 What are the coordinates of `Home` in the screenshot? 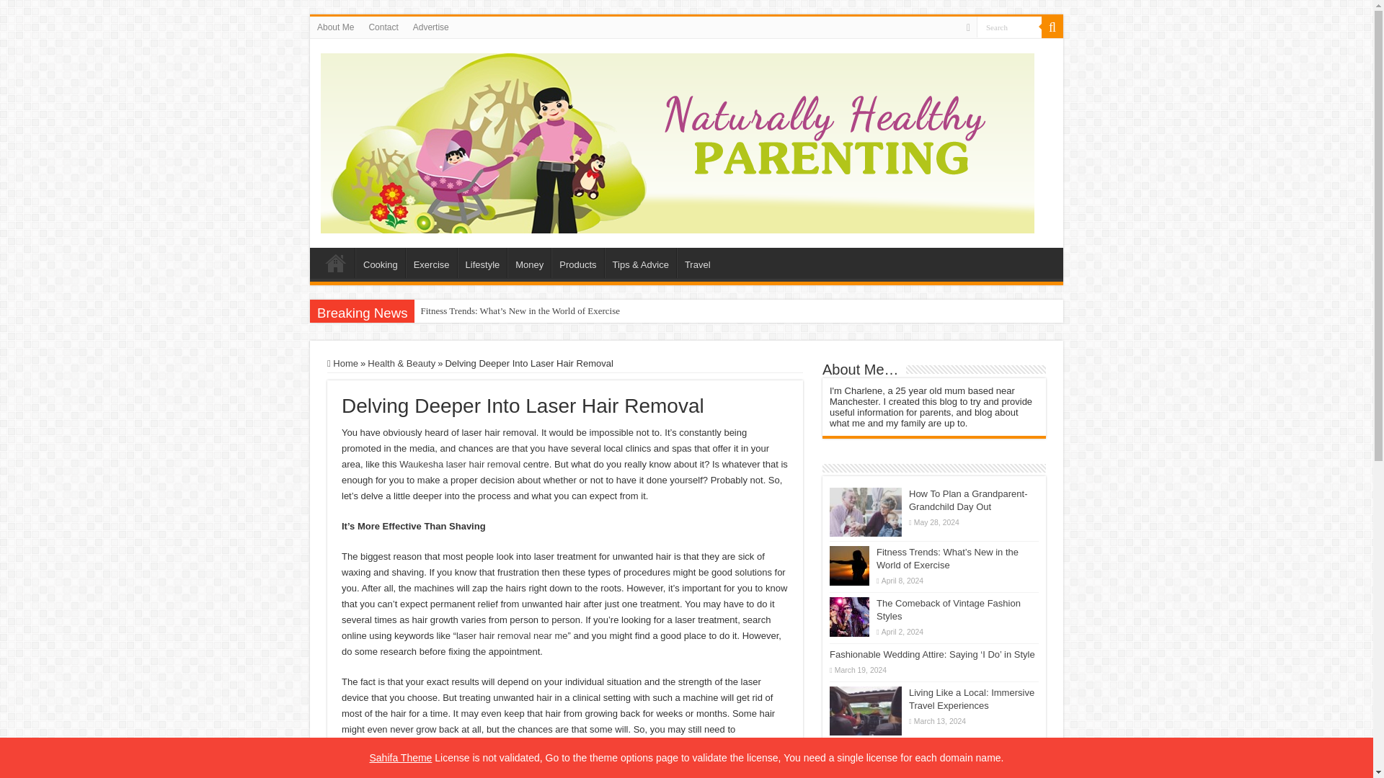 It's located at (335, 262).